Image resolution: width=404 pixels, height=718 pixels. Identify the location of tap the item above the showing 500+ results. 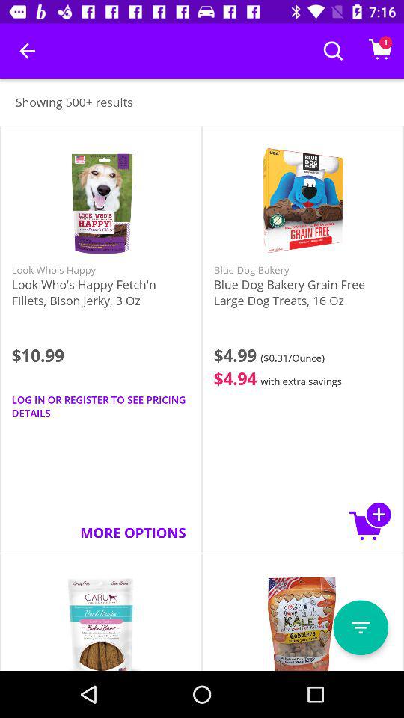
(27, 51).